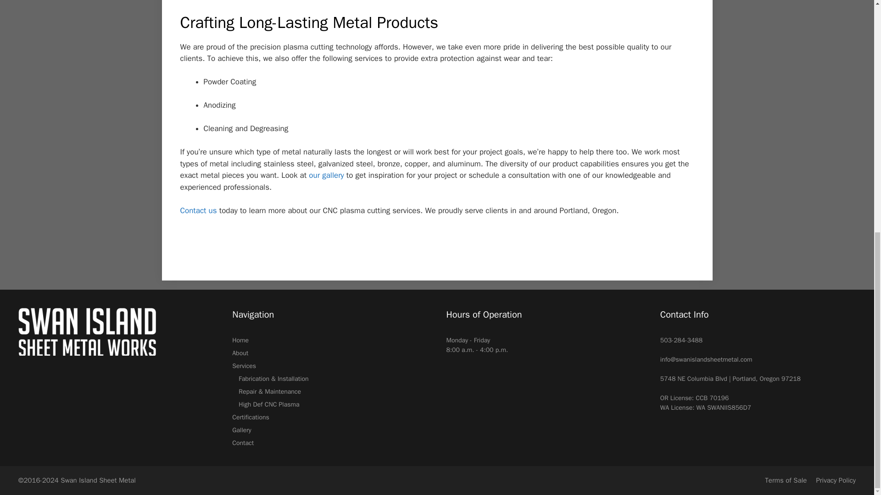 The image size is (881, 495). Describe the element at coordinates (198, 210) in the screenshot. I see `Contact us` at that location.